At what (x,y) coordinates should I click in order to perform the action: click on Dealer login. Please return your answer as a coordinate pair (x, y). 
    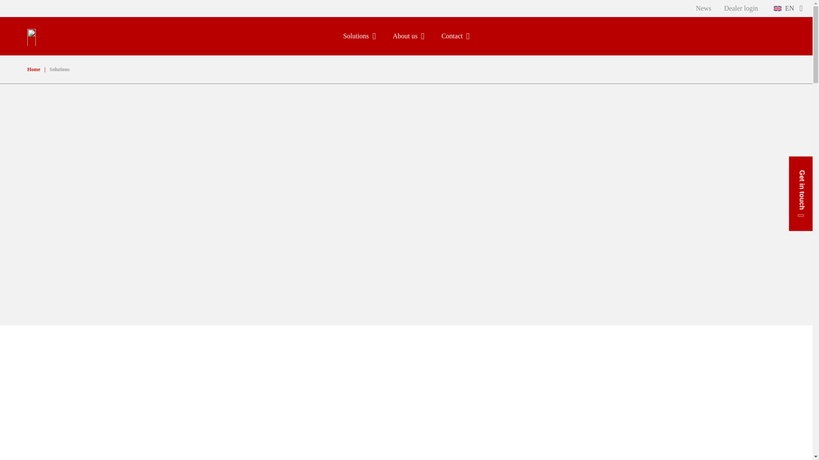
    Looking at the image, I should click on (741, 9).